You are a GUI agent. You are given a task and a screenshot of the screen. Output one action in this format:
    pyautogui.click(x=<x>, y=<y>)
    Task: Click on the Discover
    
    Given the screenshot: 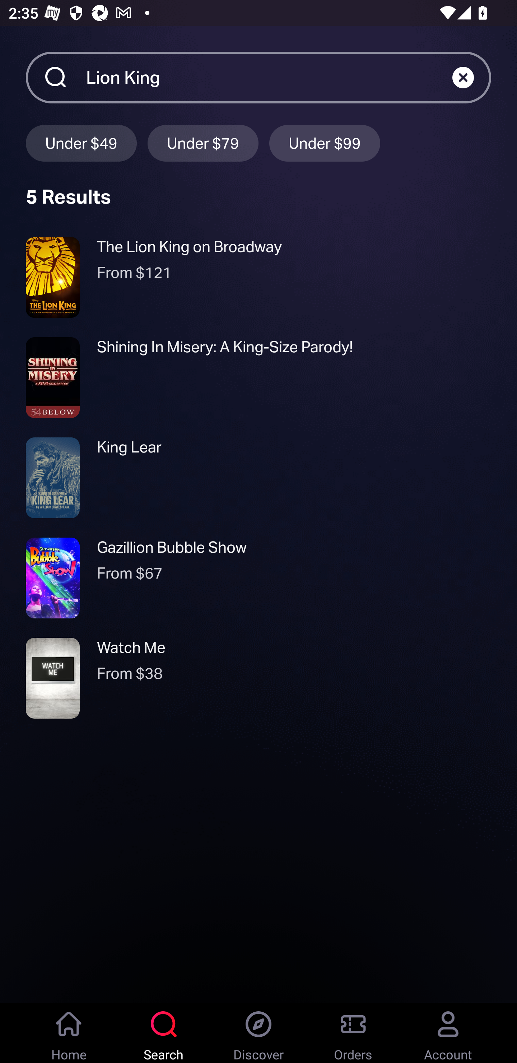 What is the action you would take?
    pyautogui.click(x=258, y=1033)
    